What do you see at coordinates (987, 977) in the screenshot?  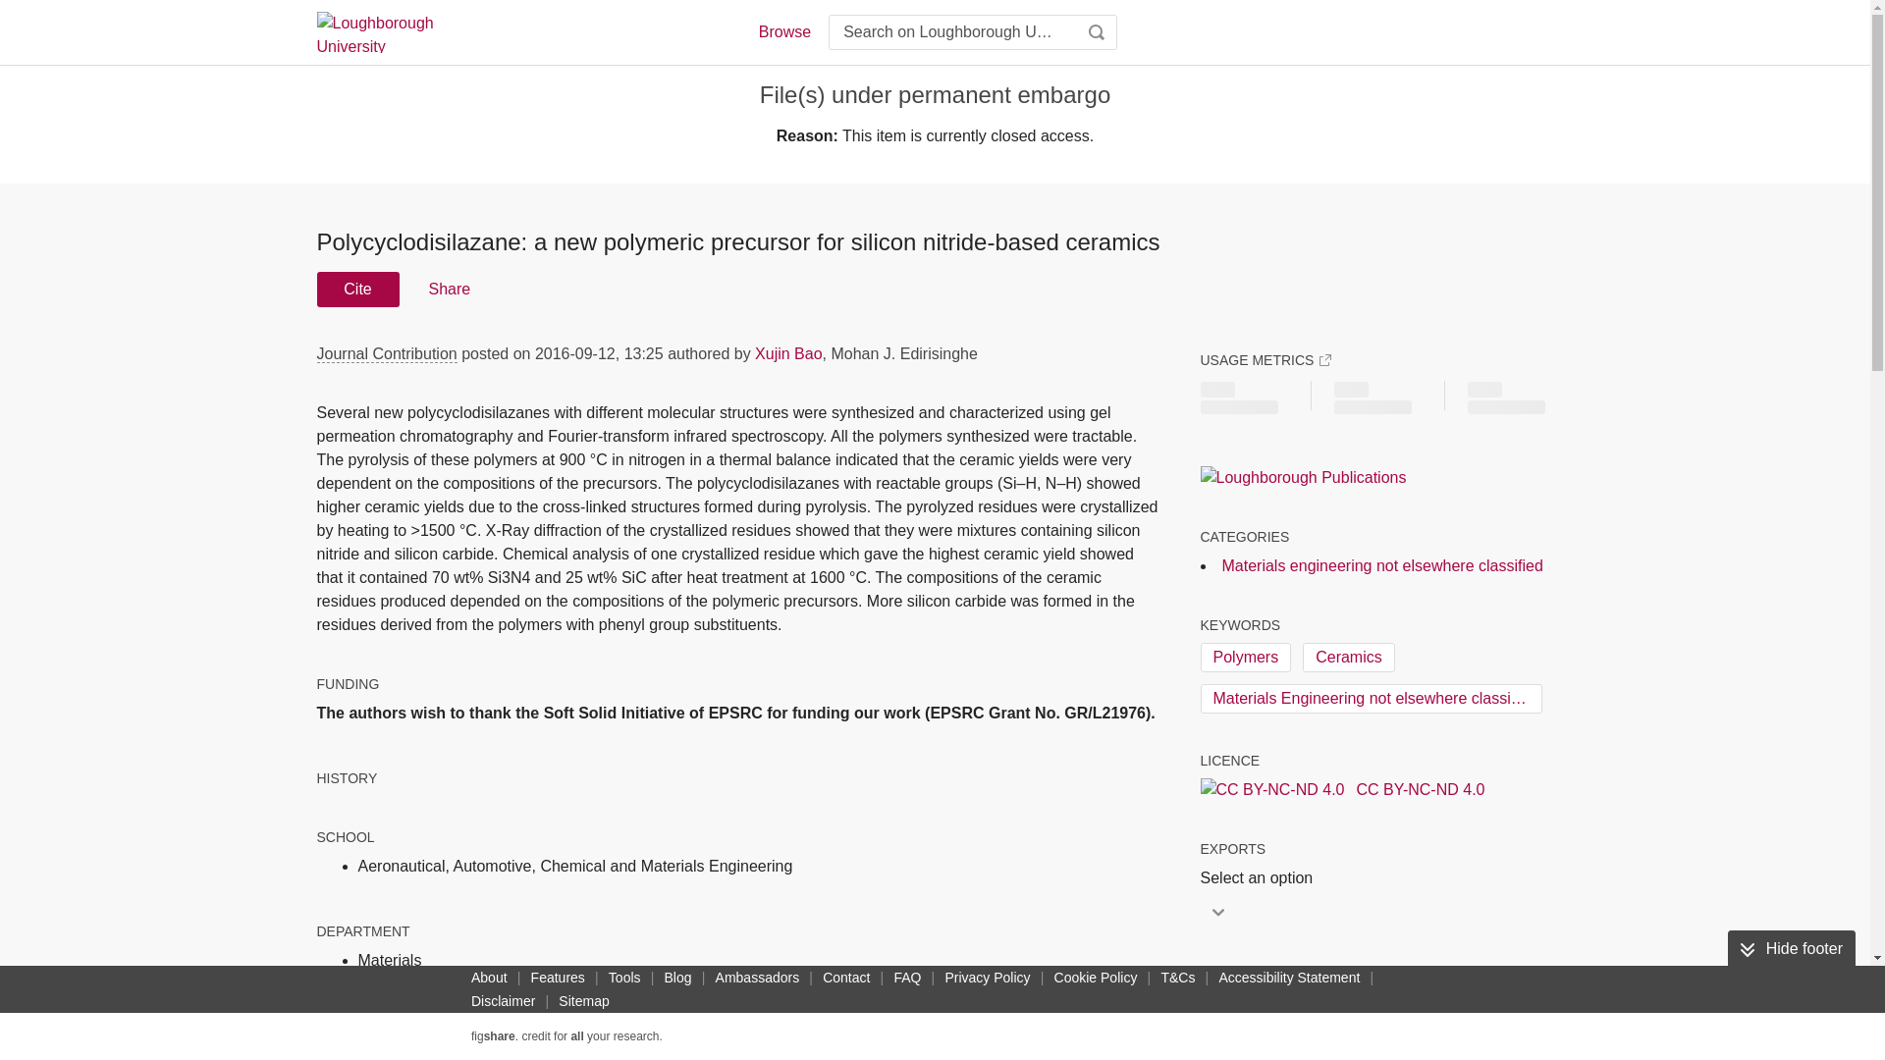 I see `Privacy Policy` at bounding box center [987, 977].